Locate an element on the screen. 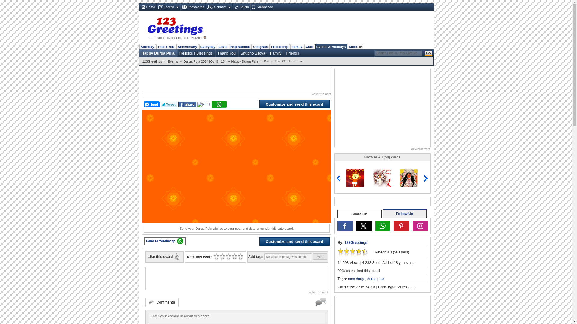  Home is located at coordinates (147, 7).